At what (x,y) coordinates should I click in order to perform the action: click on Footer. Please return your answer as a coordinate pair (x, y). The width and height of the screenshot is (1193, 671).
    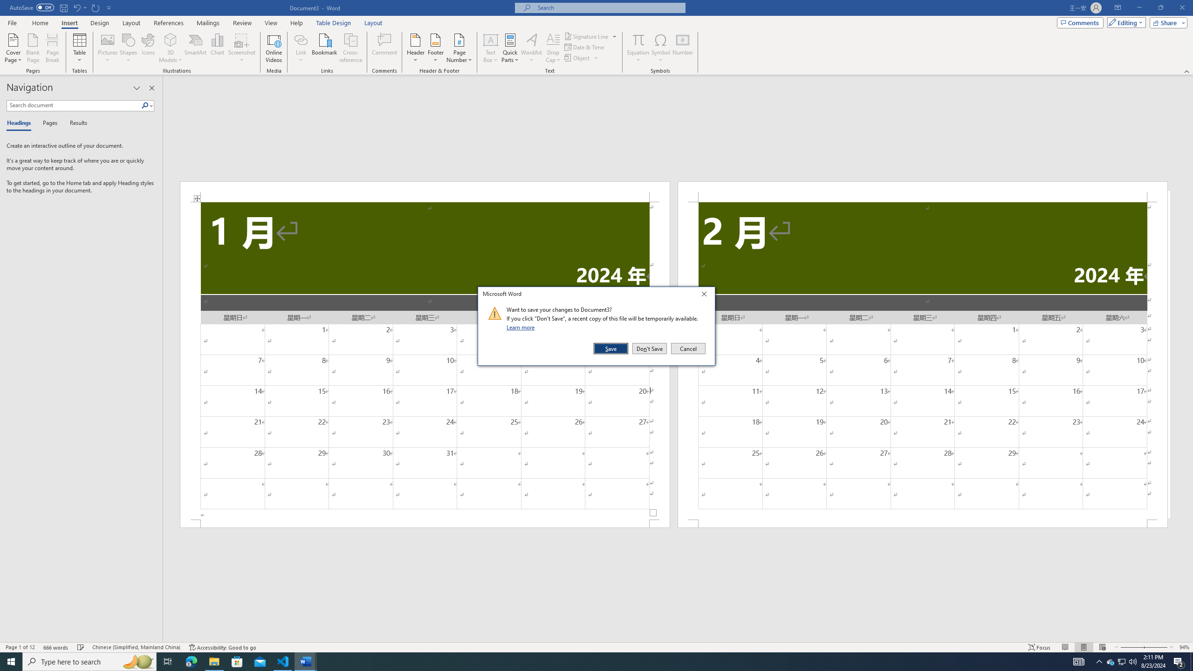
    Looking at the image, I should click on (435, 48).